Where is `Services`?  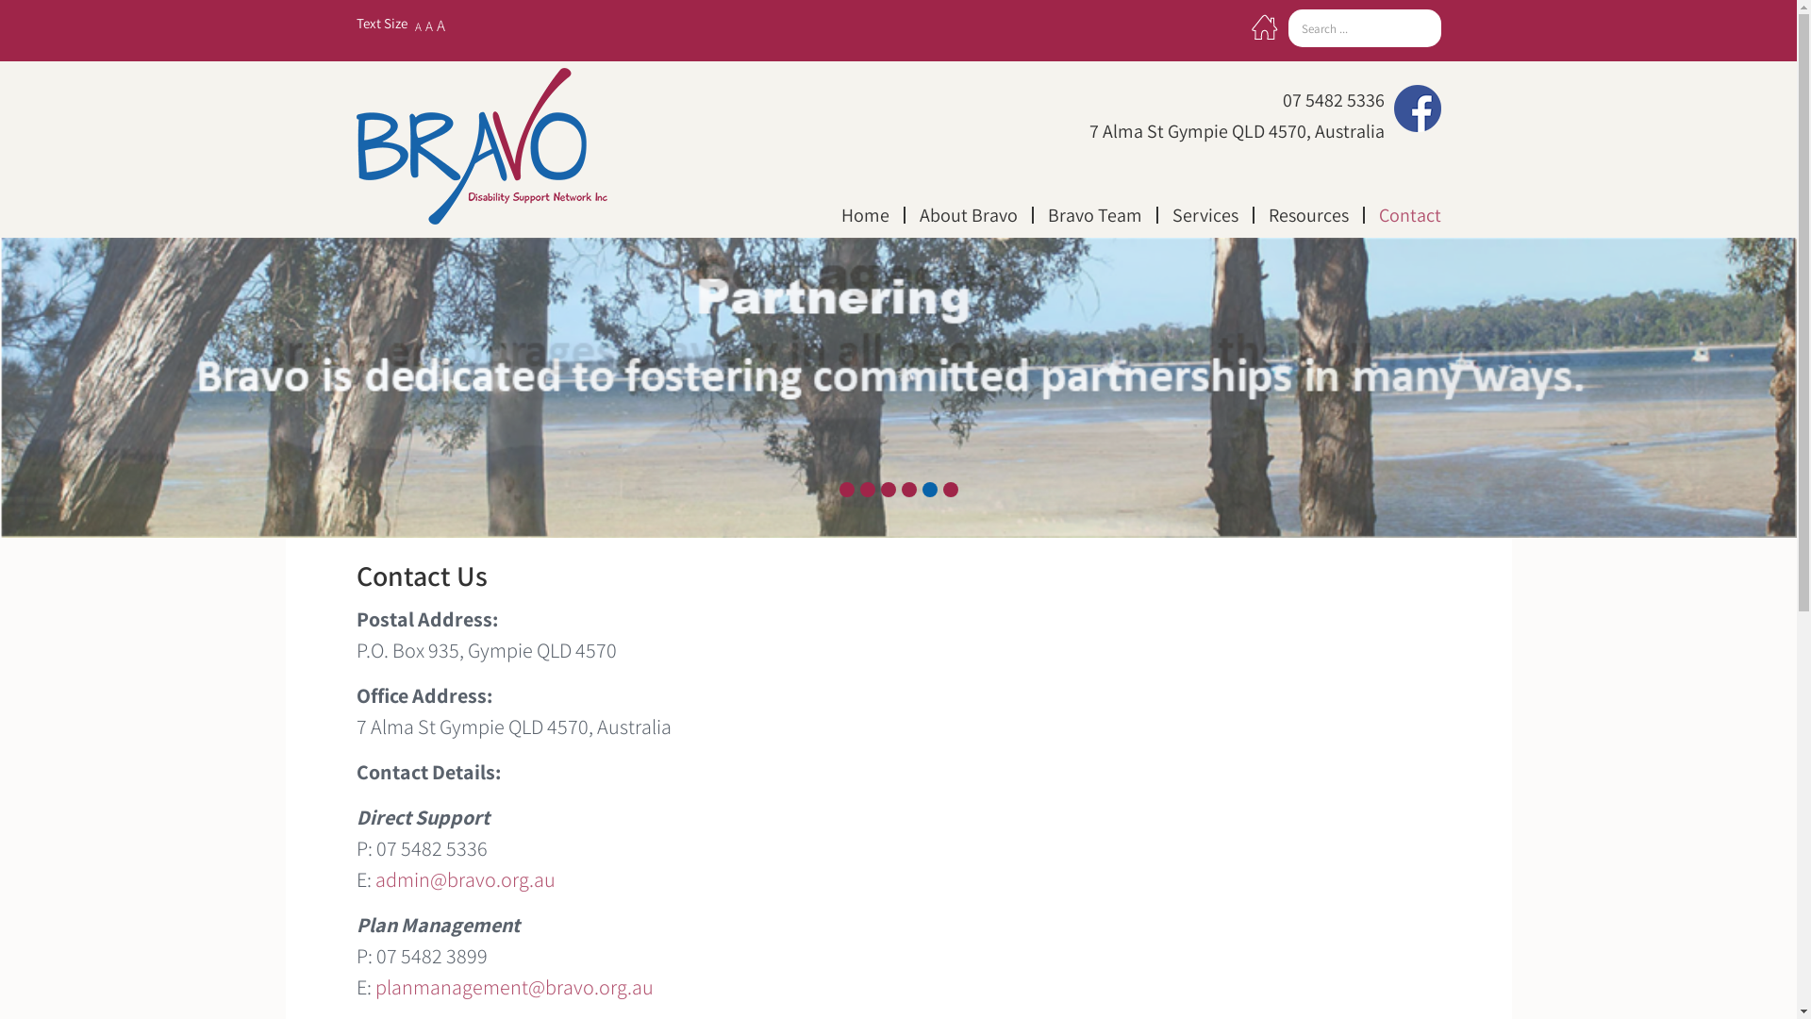
Services is located at coordinates (1206, 215).